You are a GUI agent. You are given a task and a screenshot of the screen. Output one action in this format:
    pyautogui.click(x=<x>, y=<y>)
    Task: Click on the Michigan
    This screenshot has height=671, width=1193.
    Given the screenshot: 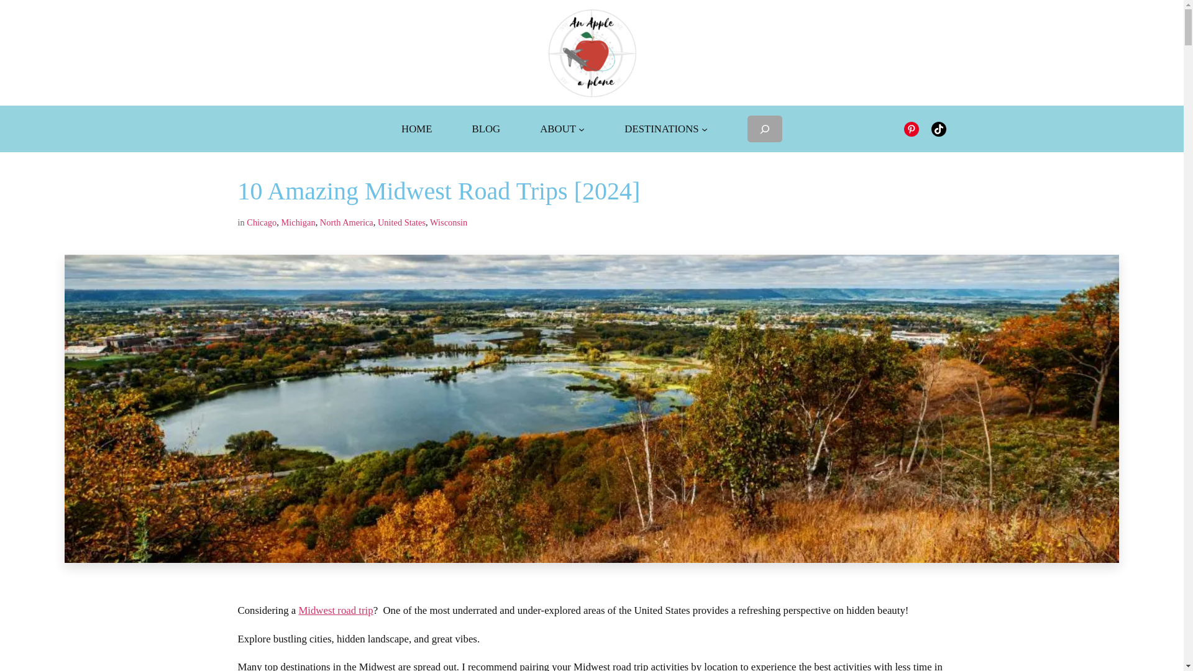 What is the action you would take?
    pyautogui.click(x=297, y=222)
    